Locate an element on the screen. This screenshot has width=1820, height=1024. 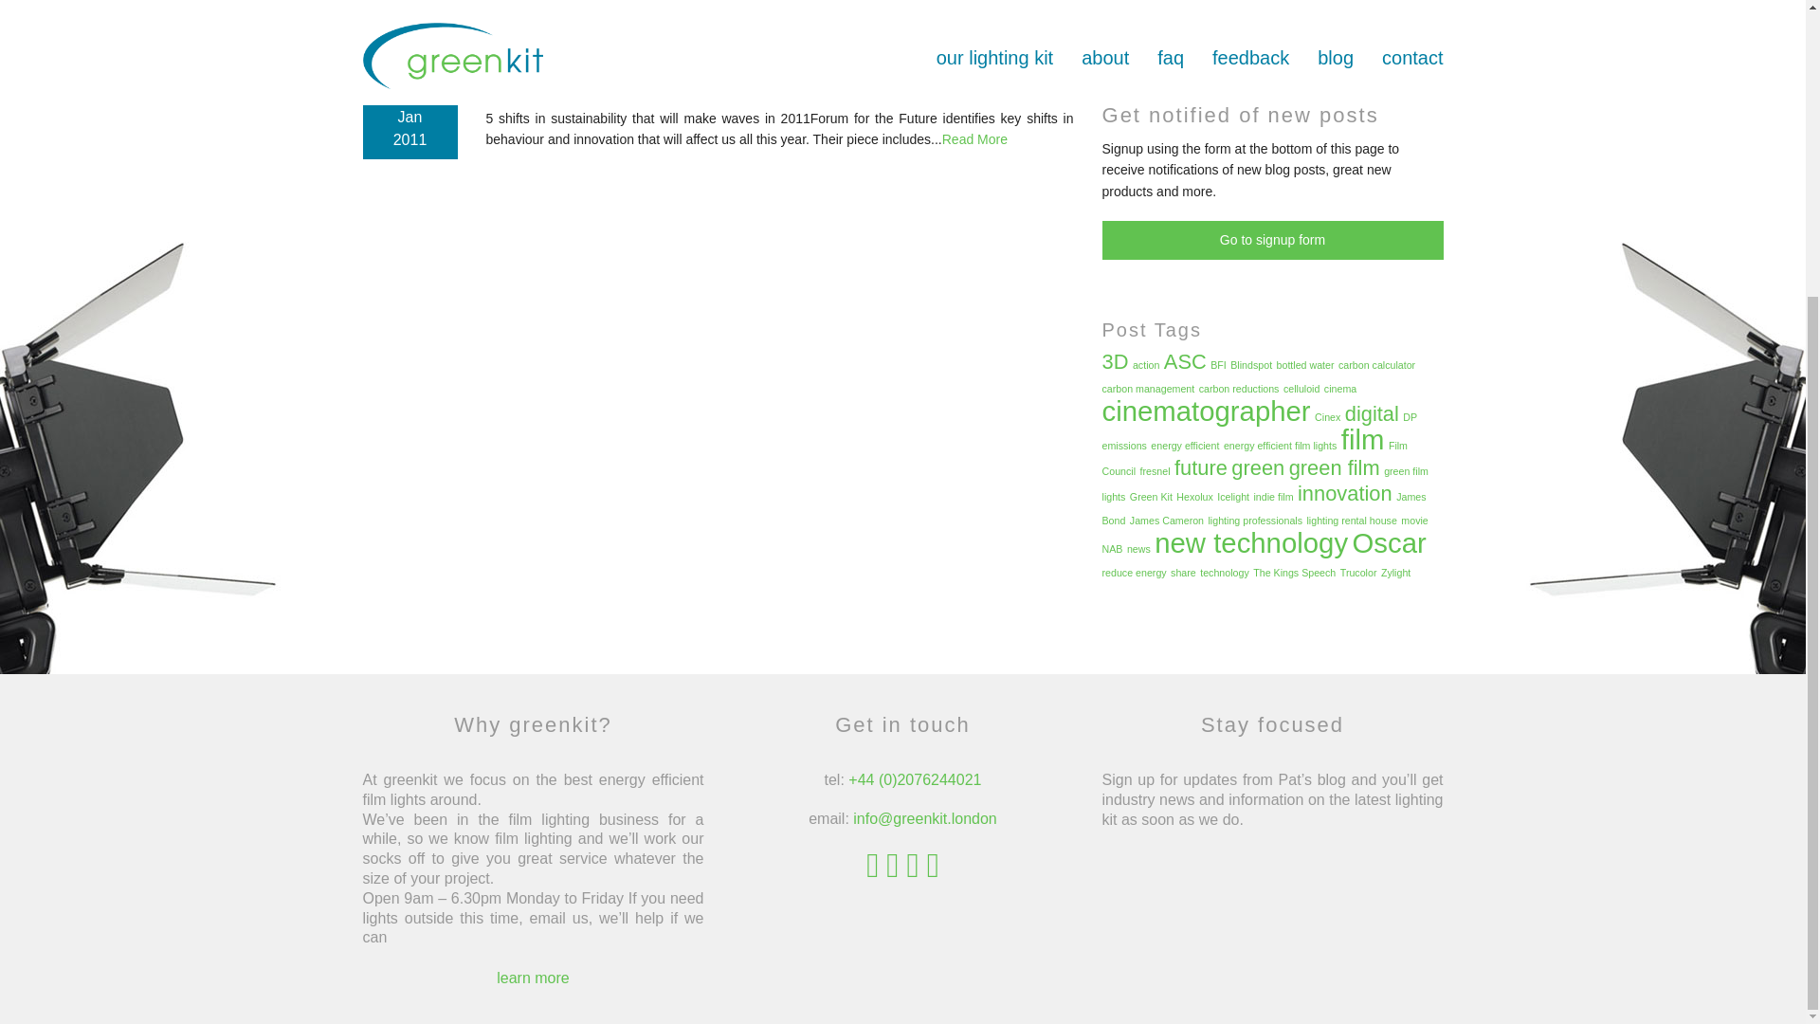
mobile users: click here to call  is located at coordinates (914, 779).